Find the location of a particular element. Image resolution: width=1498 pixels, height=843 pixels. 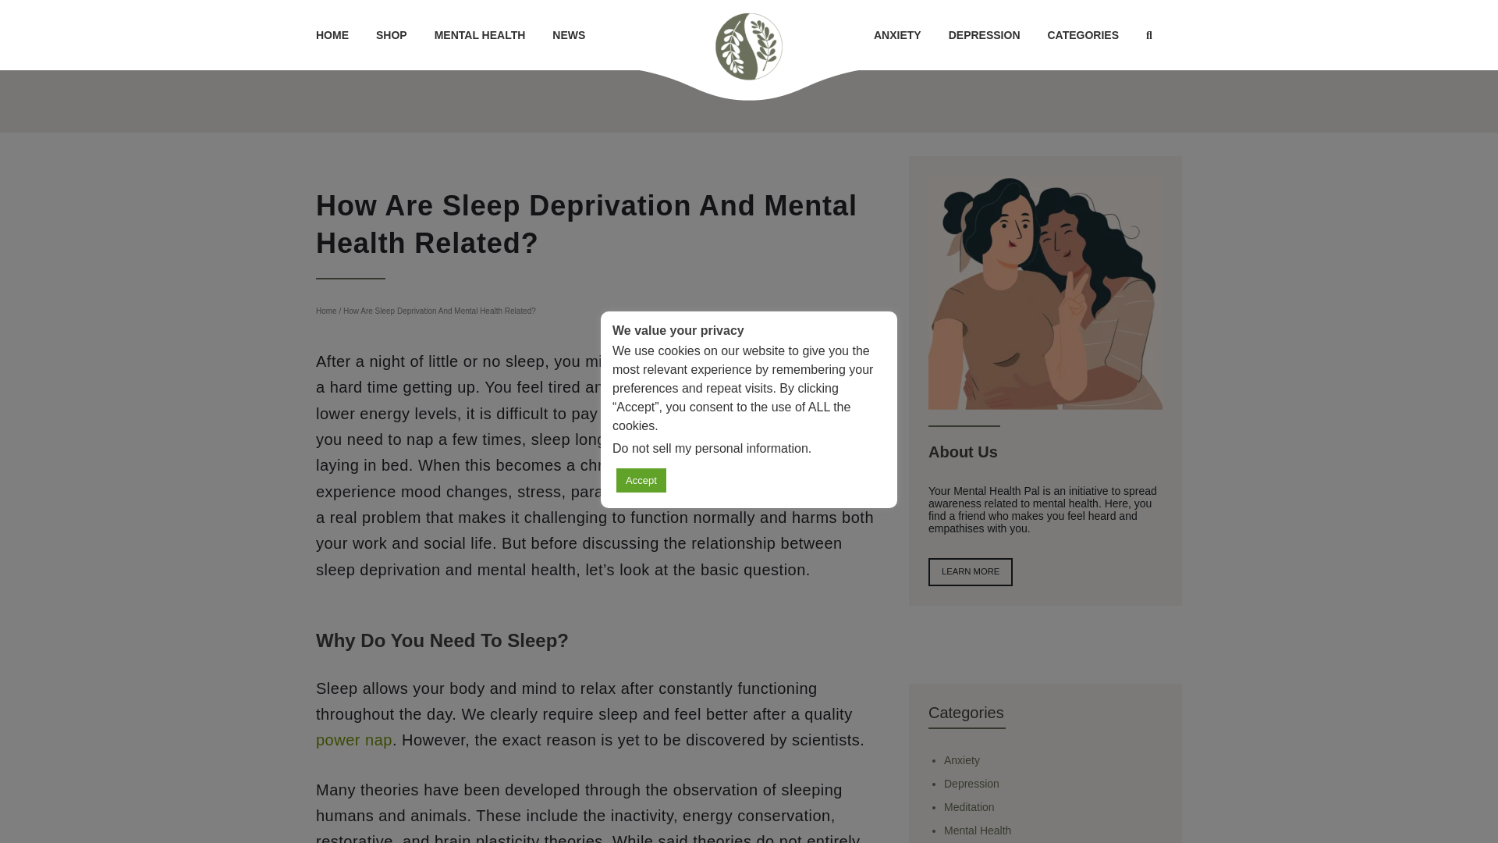

Home is located at coordinates (326, 311).